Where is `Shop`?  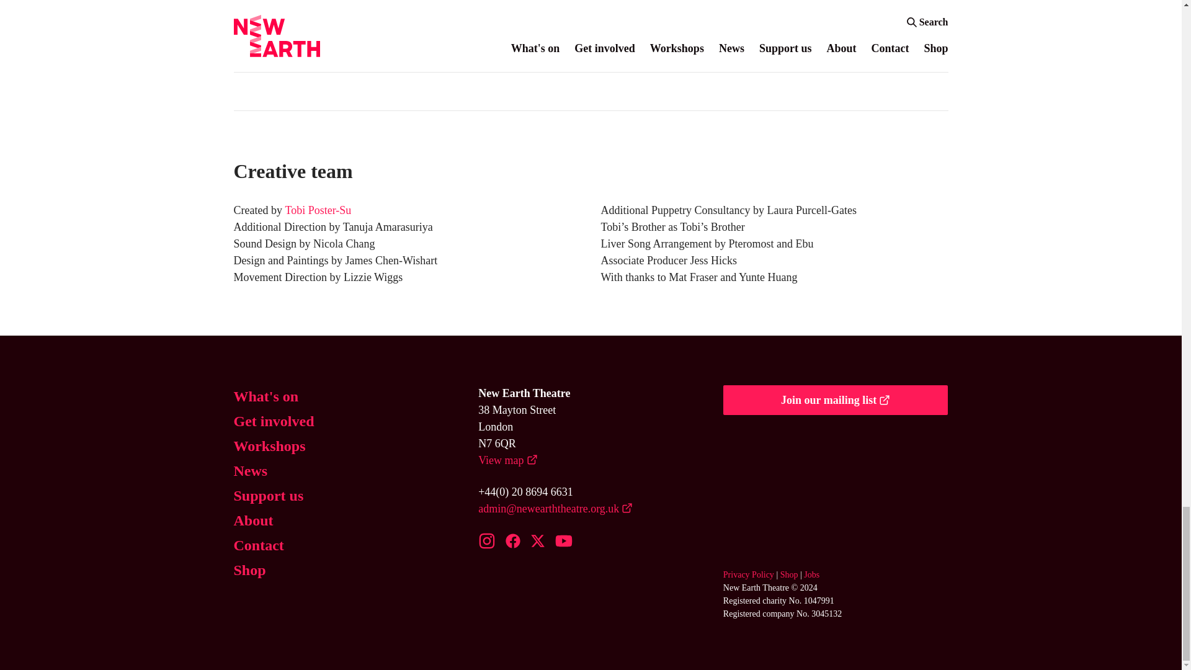
Shop is located at coordinates (789, 574).